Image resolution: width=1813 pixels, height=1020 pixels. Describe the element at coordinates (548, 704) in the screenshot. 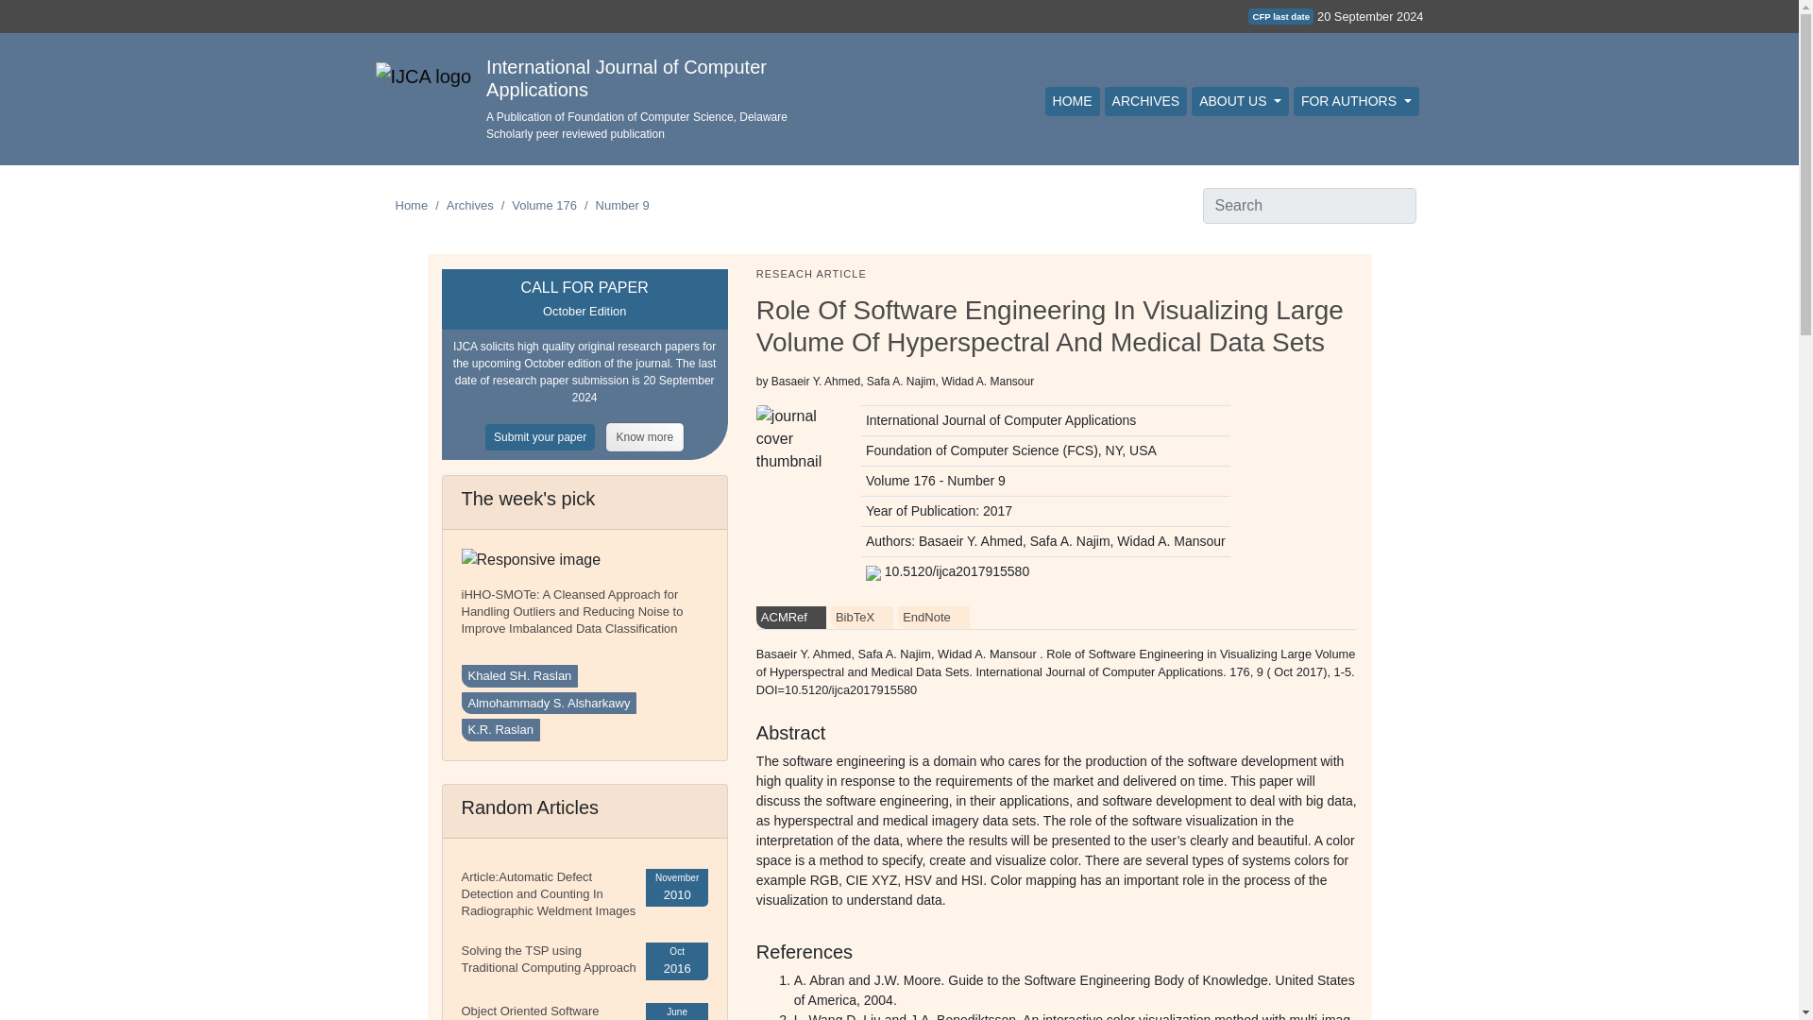

I see `Almohammady S. Alsharkawy` at that location.